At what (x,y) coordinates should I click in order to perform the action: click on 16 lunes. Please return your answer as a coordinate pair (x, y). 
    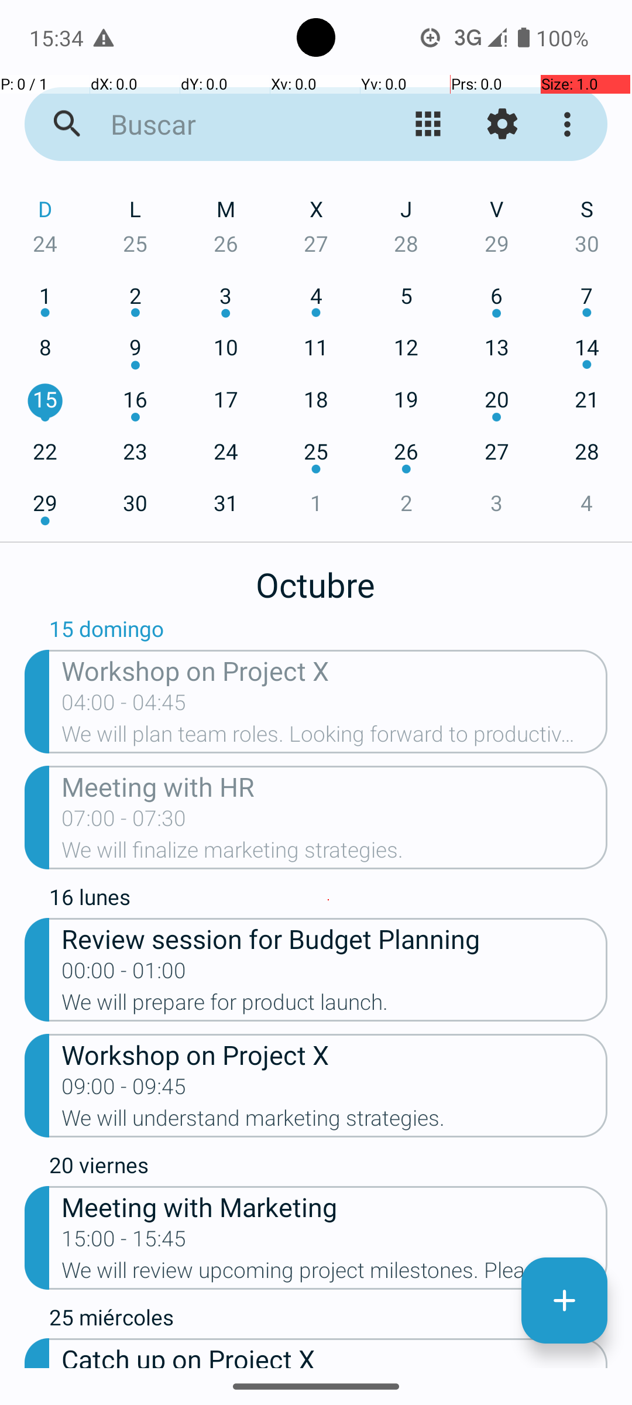
    Looking at the image, I should click on (328, 899).